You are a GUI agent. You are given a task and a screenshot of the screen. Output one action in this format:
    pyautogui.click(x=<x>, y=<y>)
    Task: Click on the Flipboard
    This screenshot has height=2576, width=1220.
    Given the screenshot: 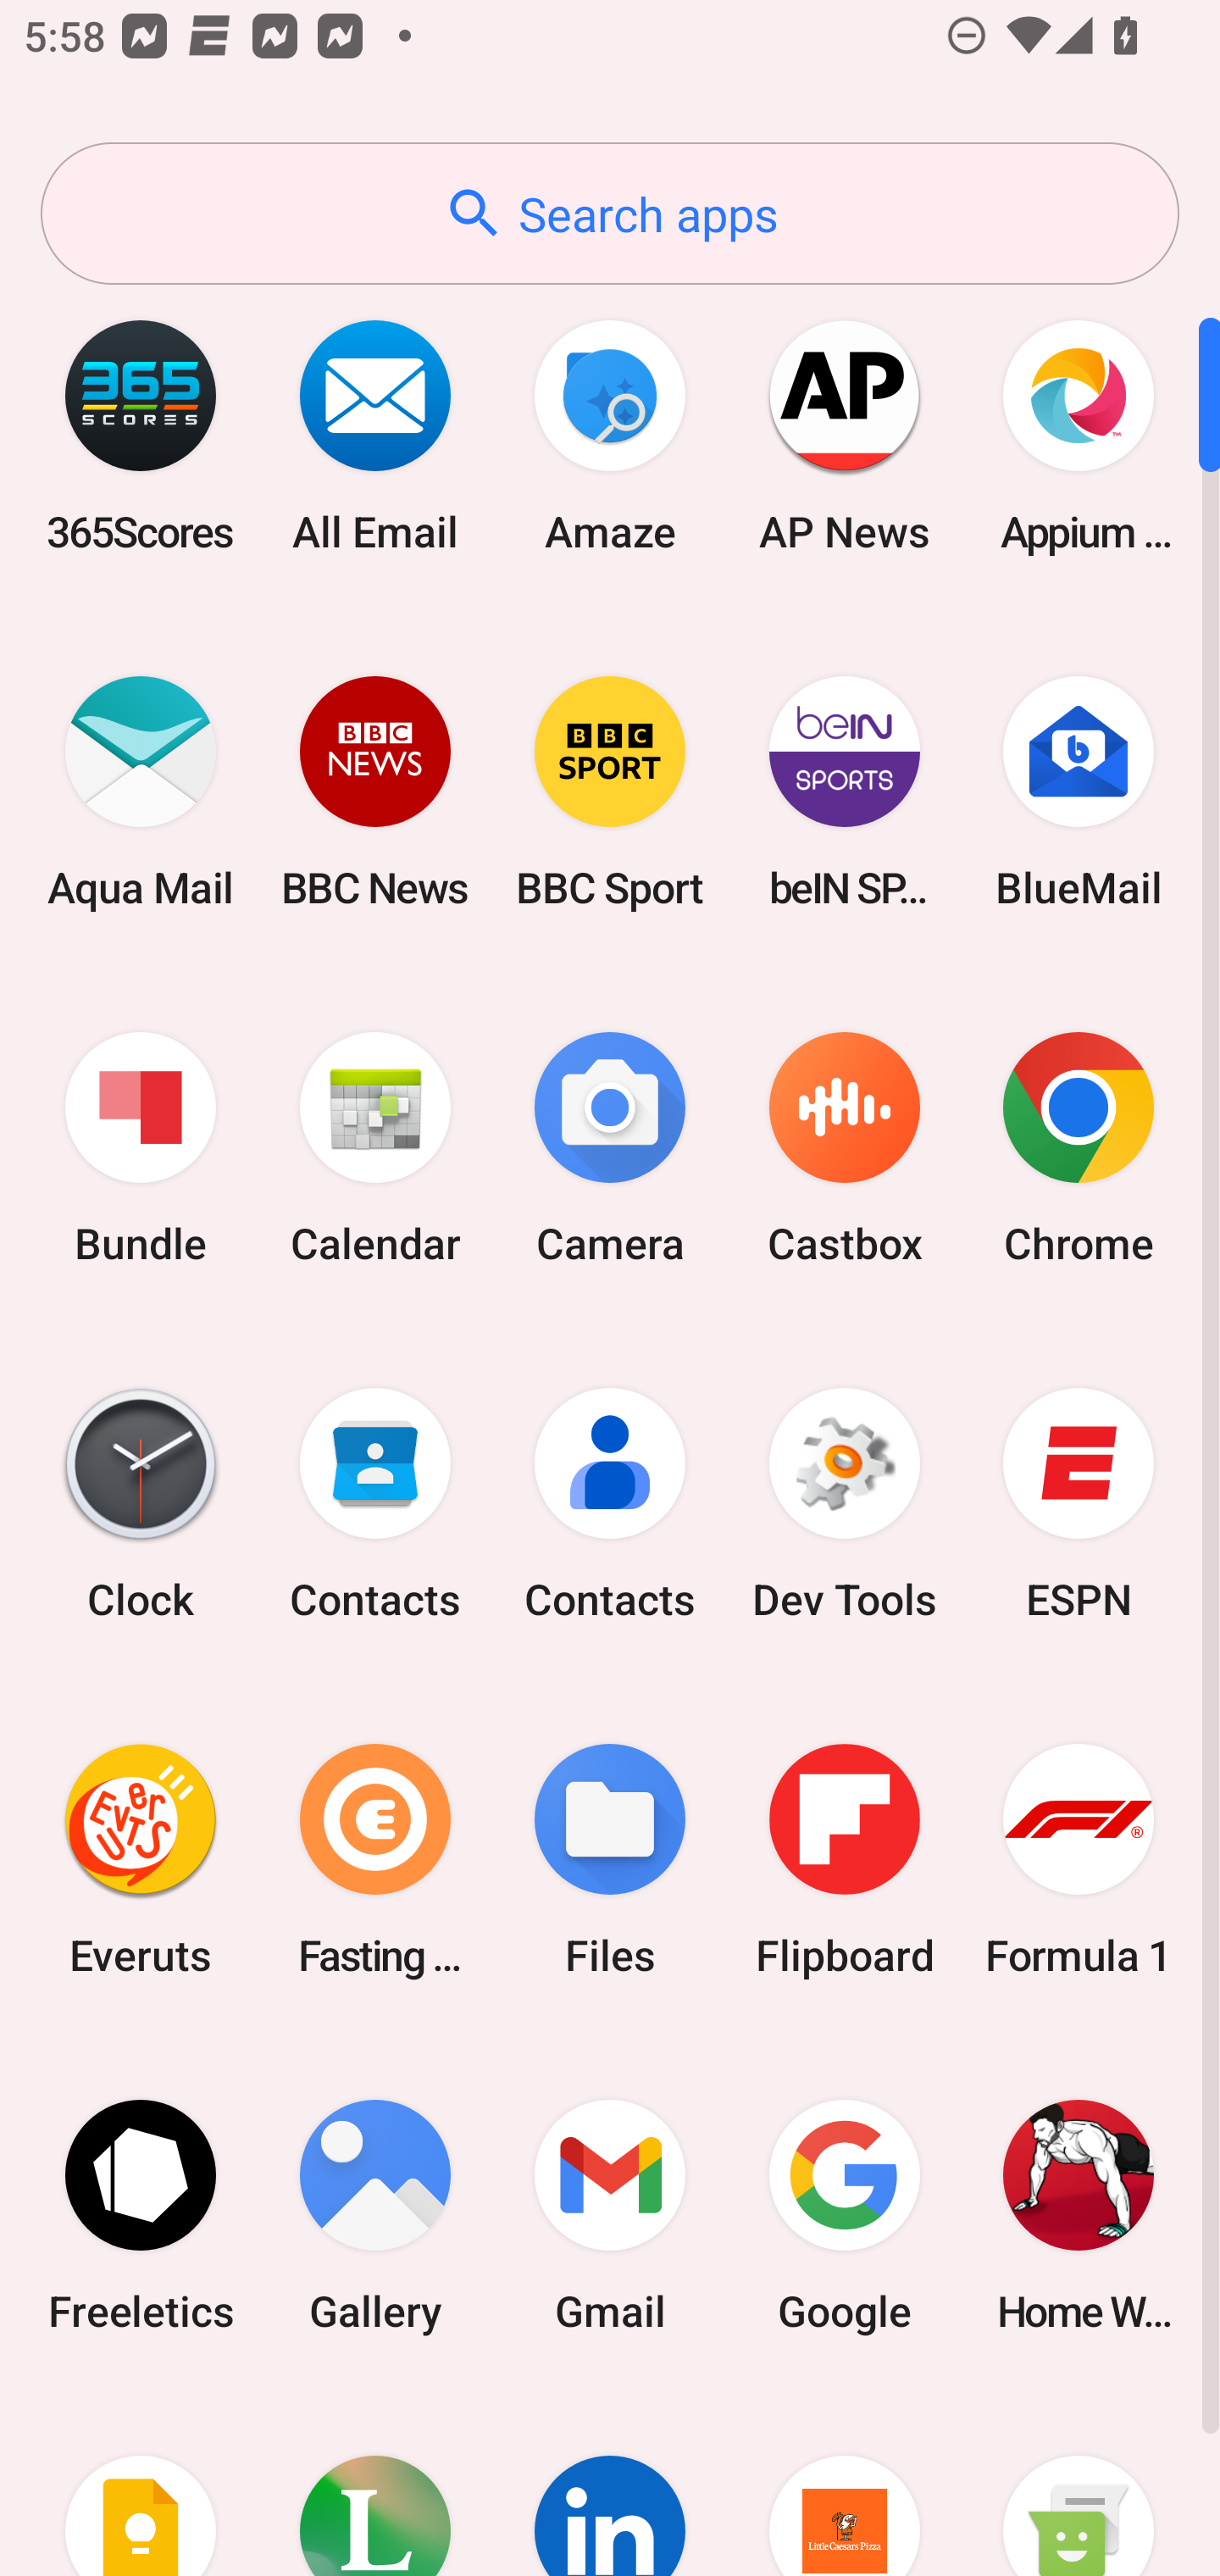 What is the action you would take?
    pyautogui.click(x=844, y=1859)
    